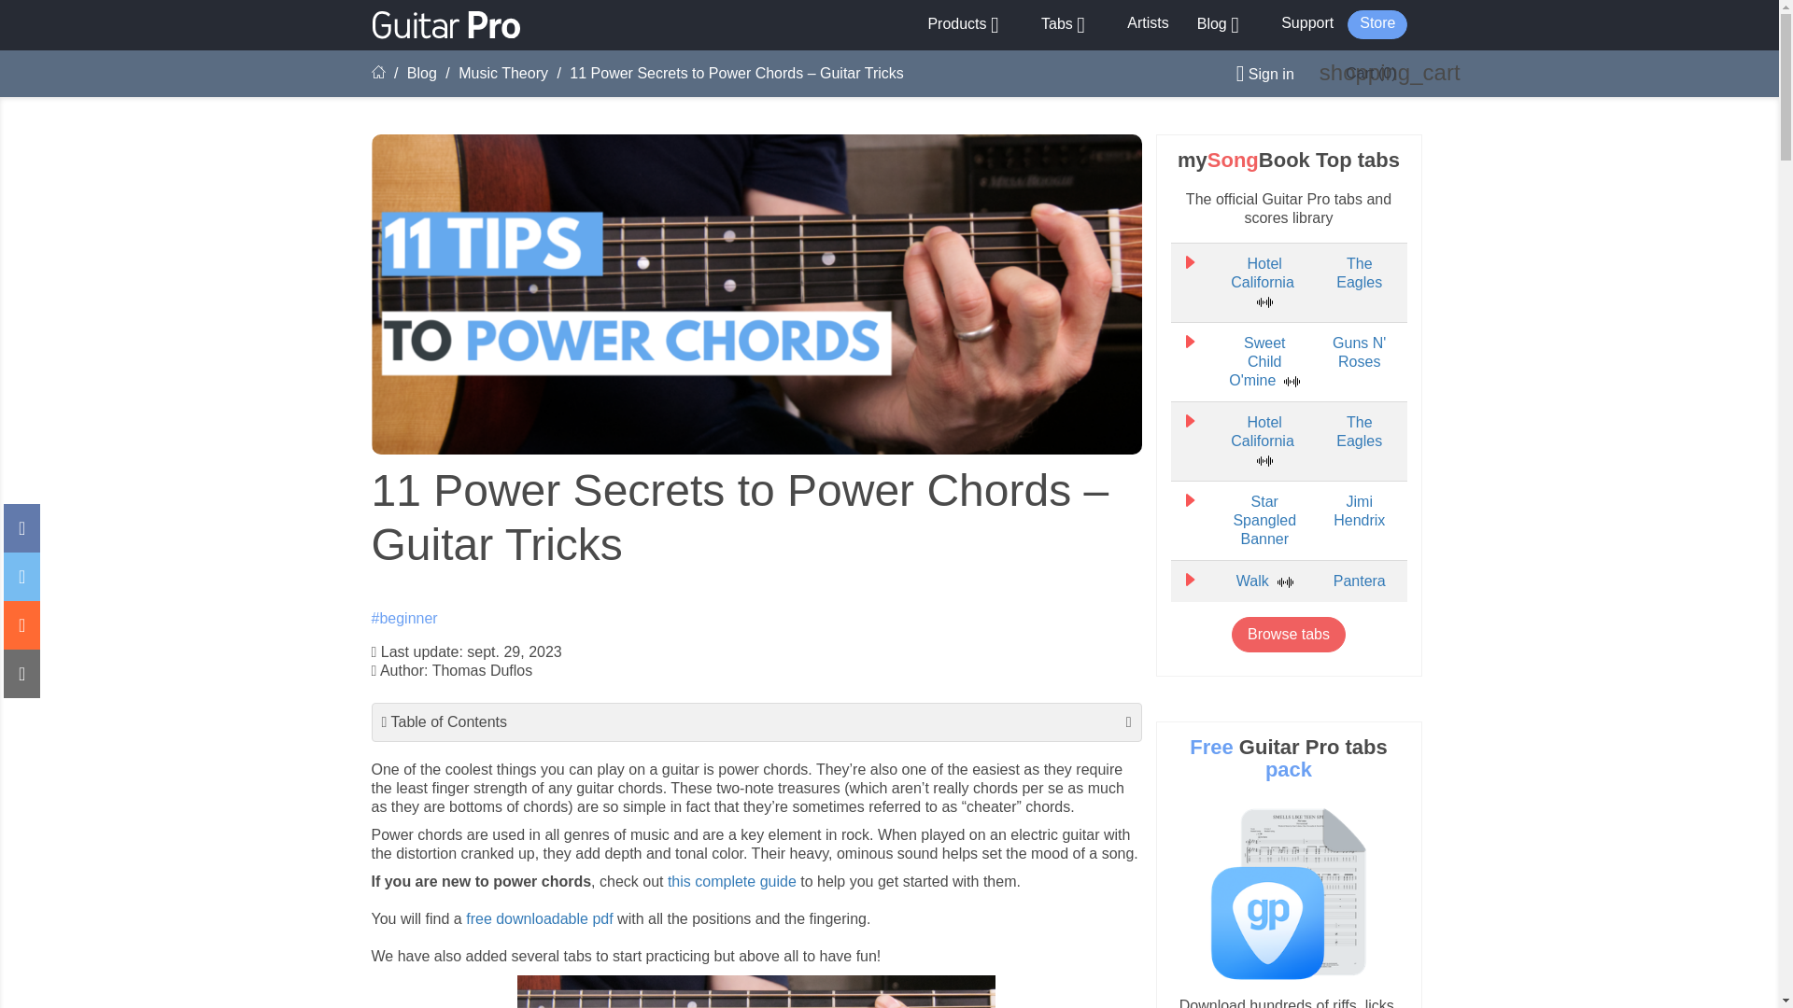  What do you see at coordinates (1264, 302) in the screenshot?
I see `Audio track included` at bounding box center [1264, 302].